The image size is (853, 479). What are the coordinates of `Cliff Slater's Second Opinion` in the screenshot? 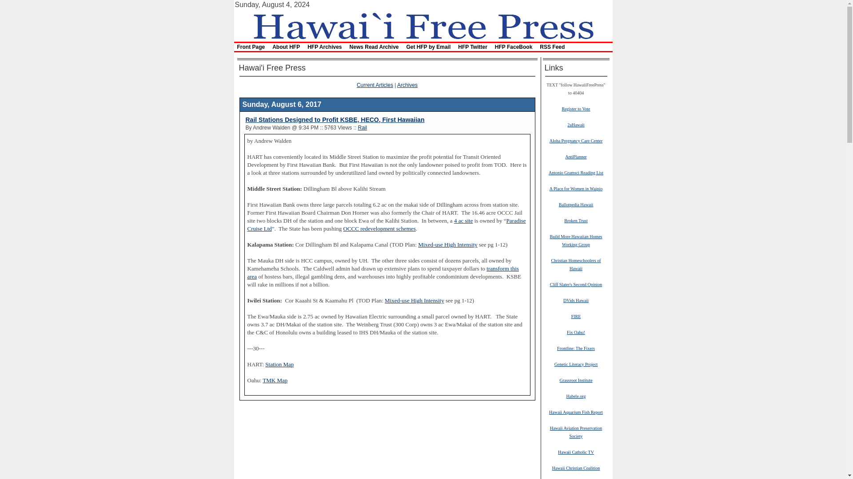 It's located at (576, 284).